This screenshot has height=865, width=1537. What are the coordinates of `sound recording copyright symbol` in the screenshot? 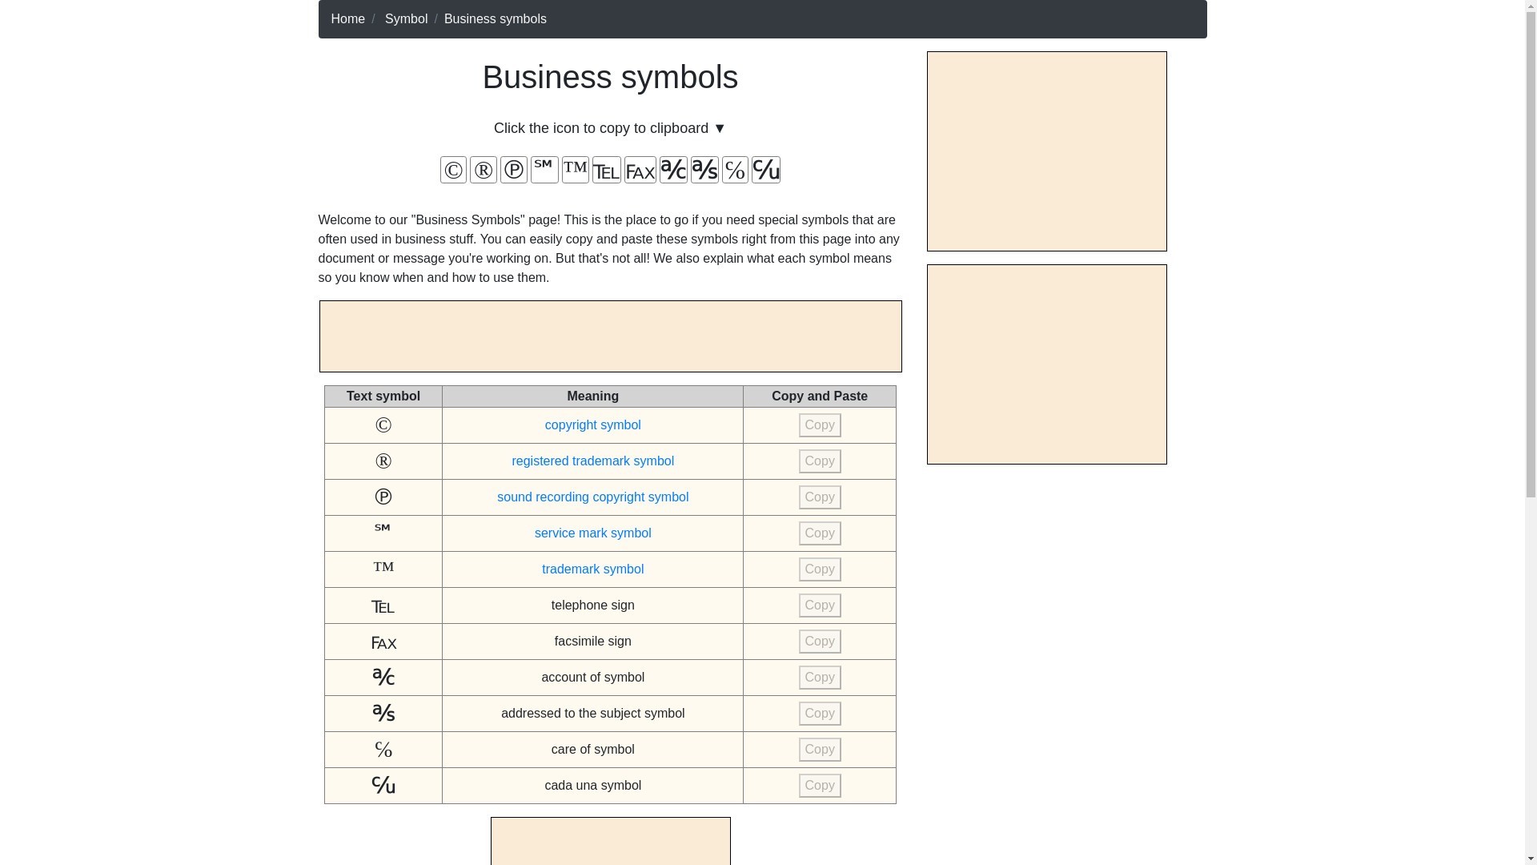 It's located at (592, 497).